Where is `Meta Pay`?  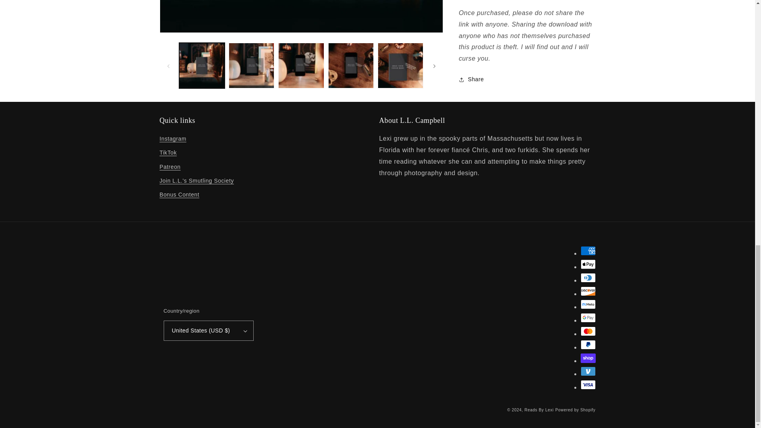 Meta Pay is located at coordinates (587, 304).